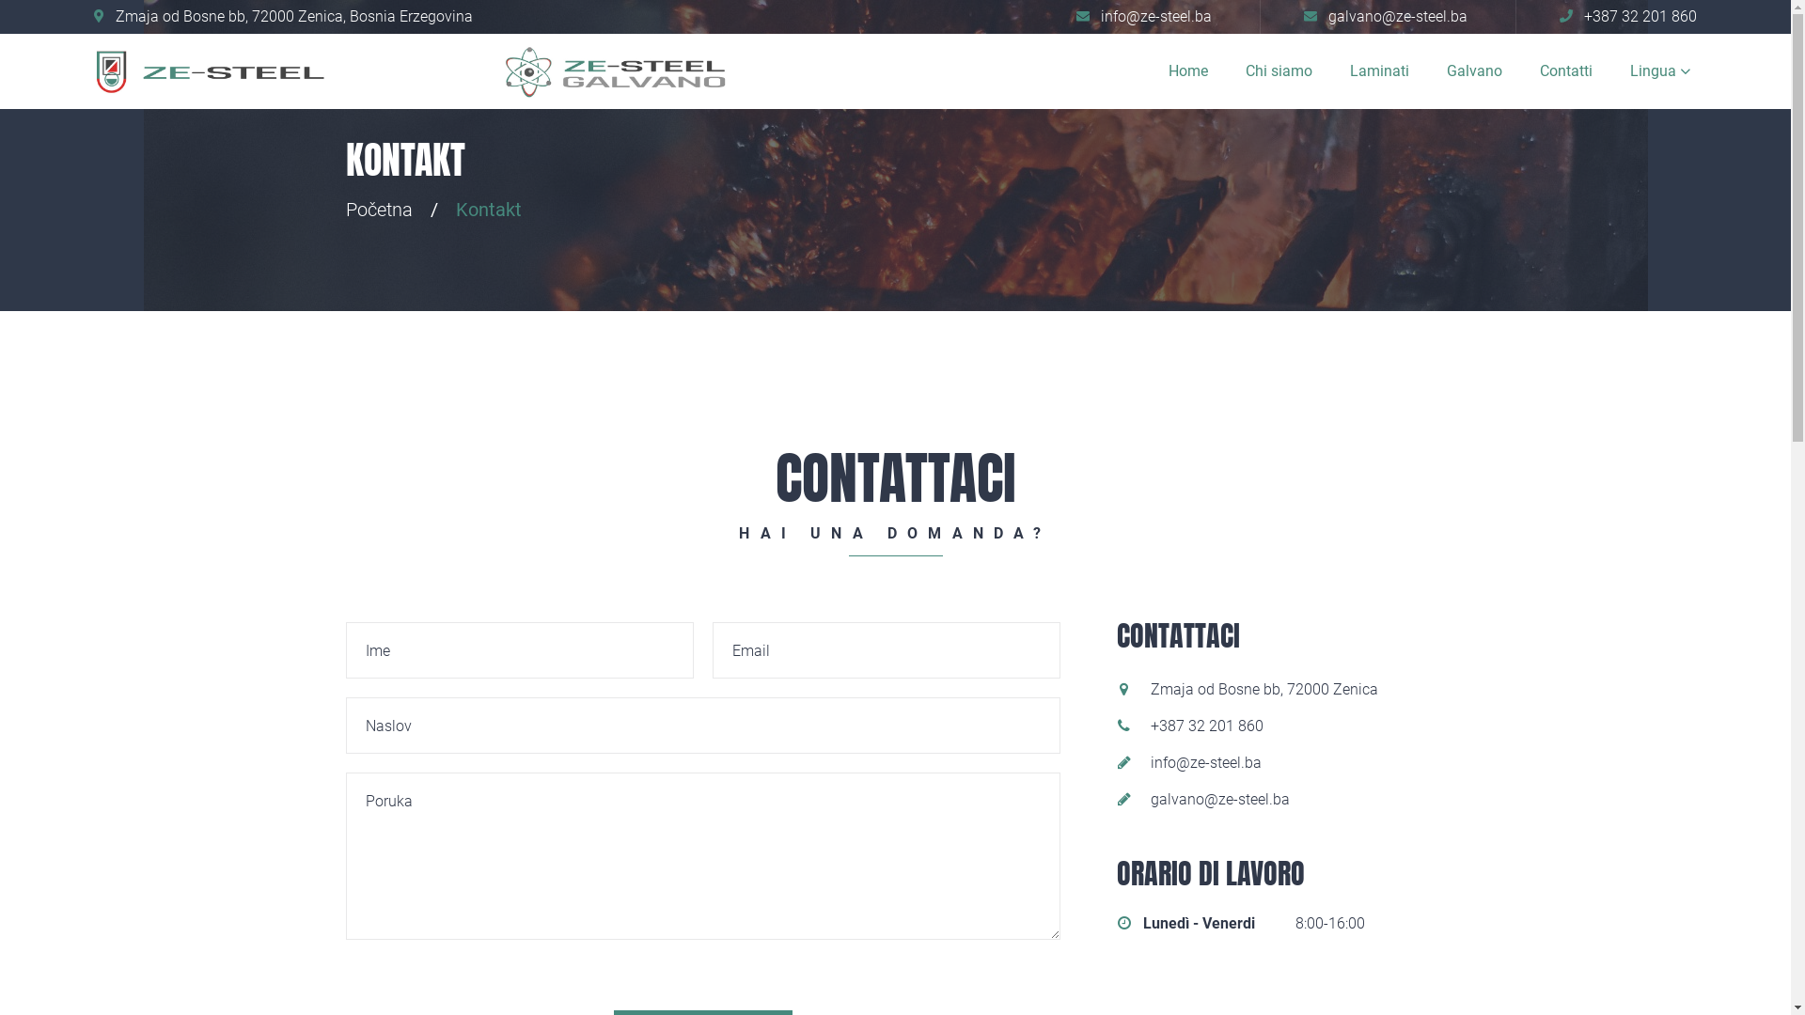 The width and height of the screenshot is (1805, 1015). I want to click on +387 32 201 860, so click(1628, 17).